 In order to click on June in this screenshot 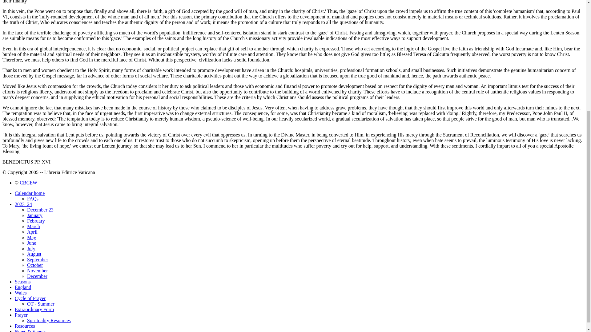, I will do `click(31, 243)`.